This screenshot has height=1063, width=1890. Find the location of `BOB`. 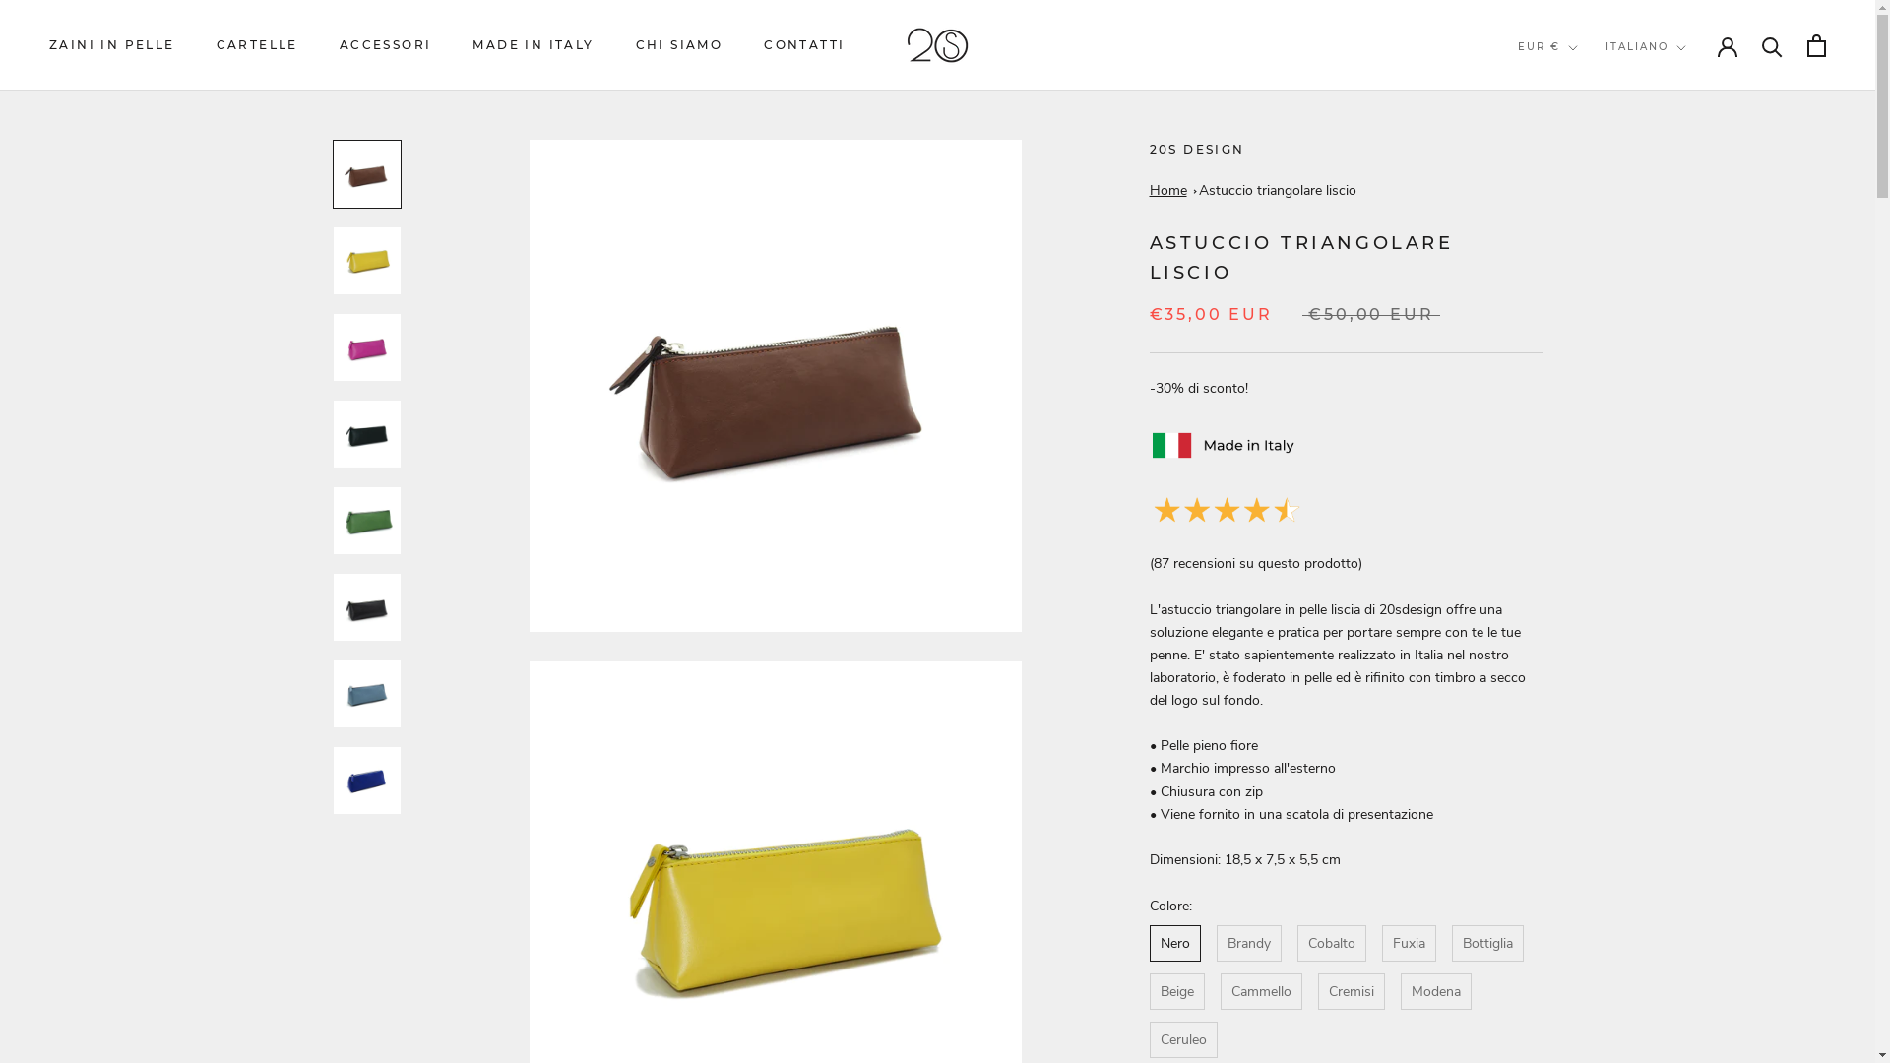

BOB is located at coordinates (1581, 455).